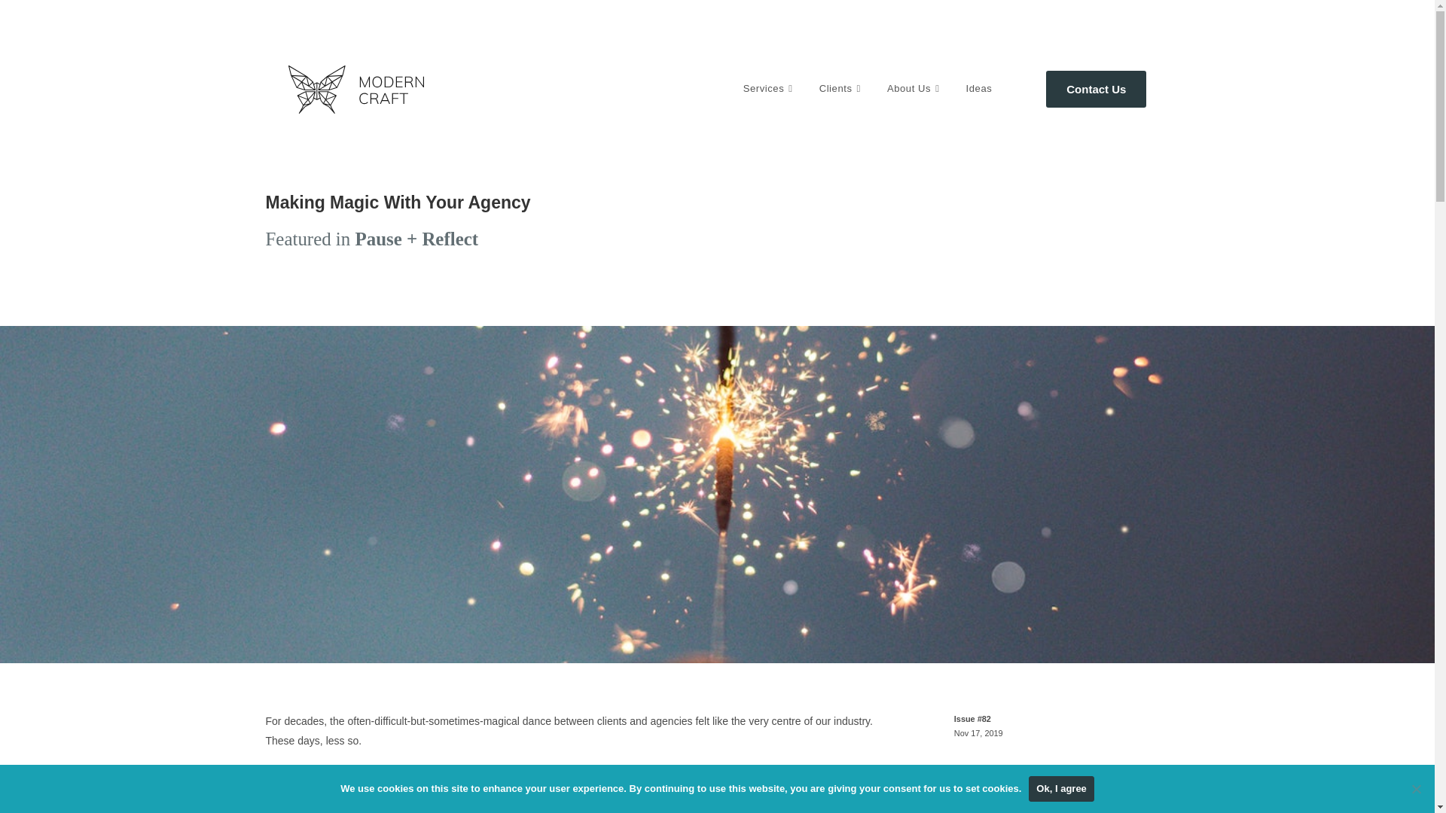  Describe the element at coordinates (1096, 89) in the screenshot. I see `Contact Us` at that location.